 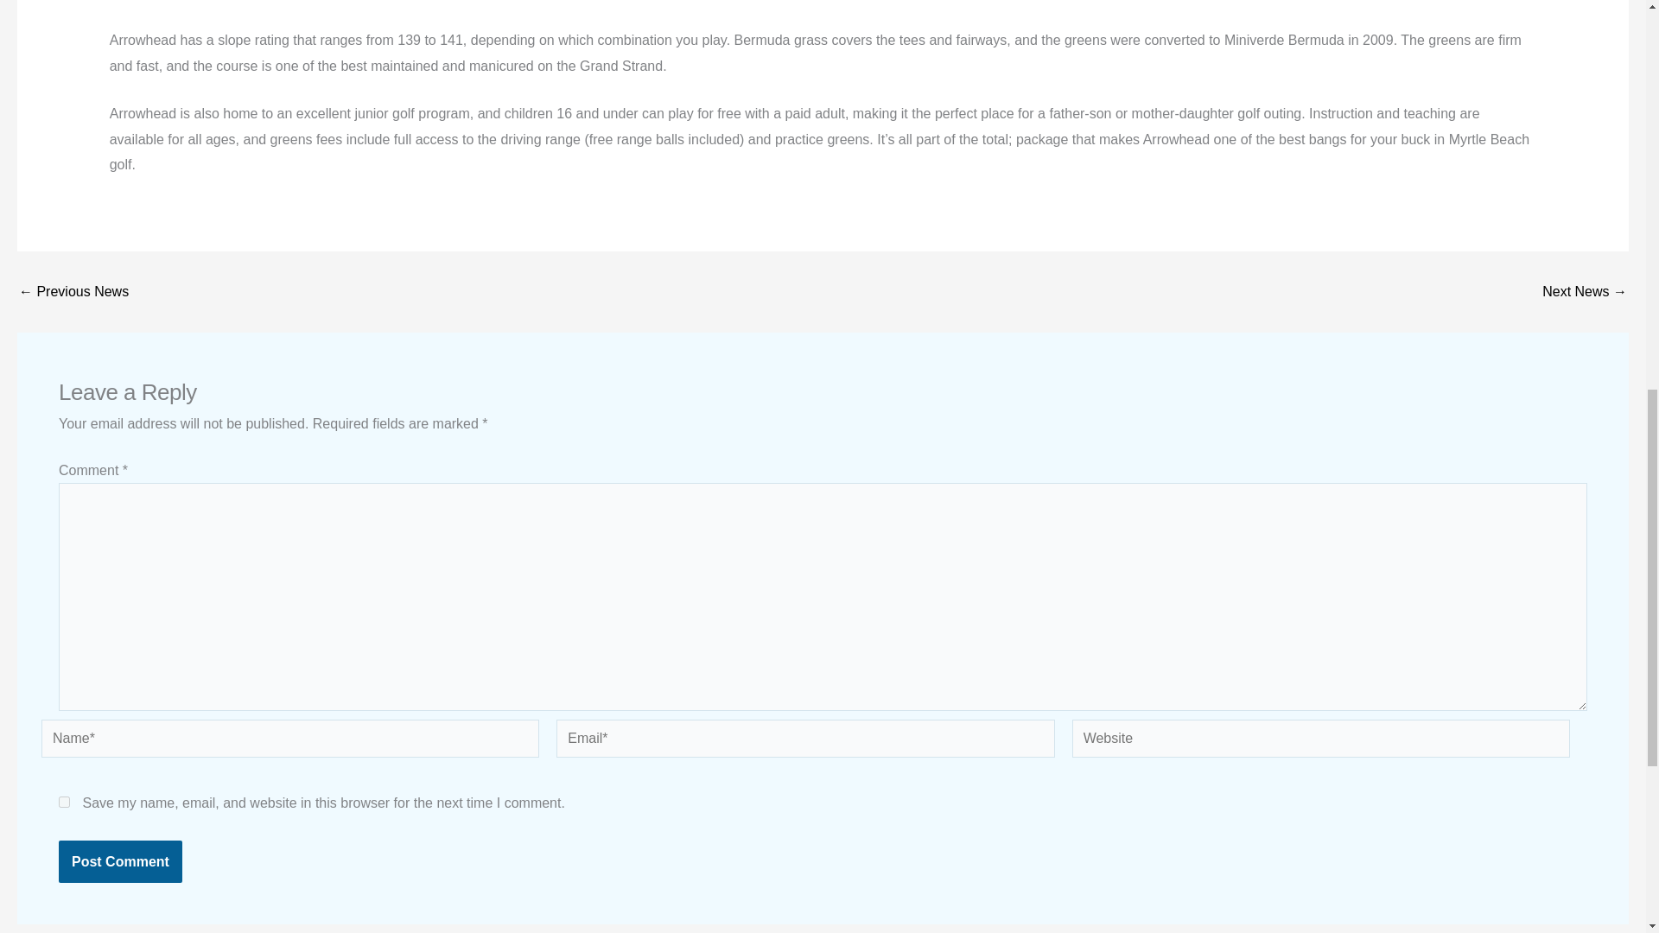 What do you see at coordinates (64, 802) in the screenshot?
I see `yes` at bounding box center [64, 802].